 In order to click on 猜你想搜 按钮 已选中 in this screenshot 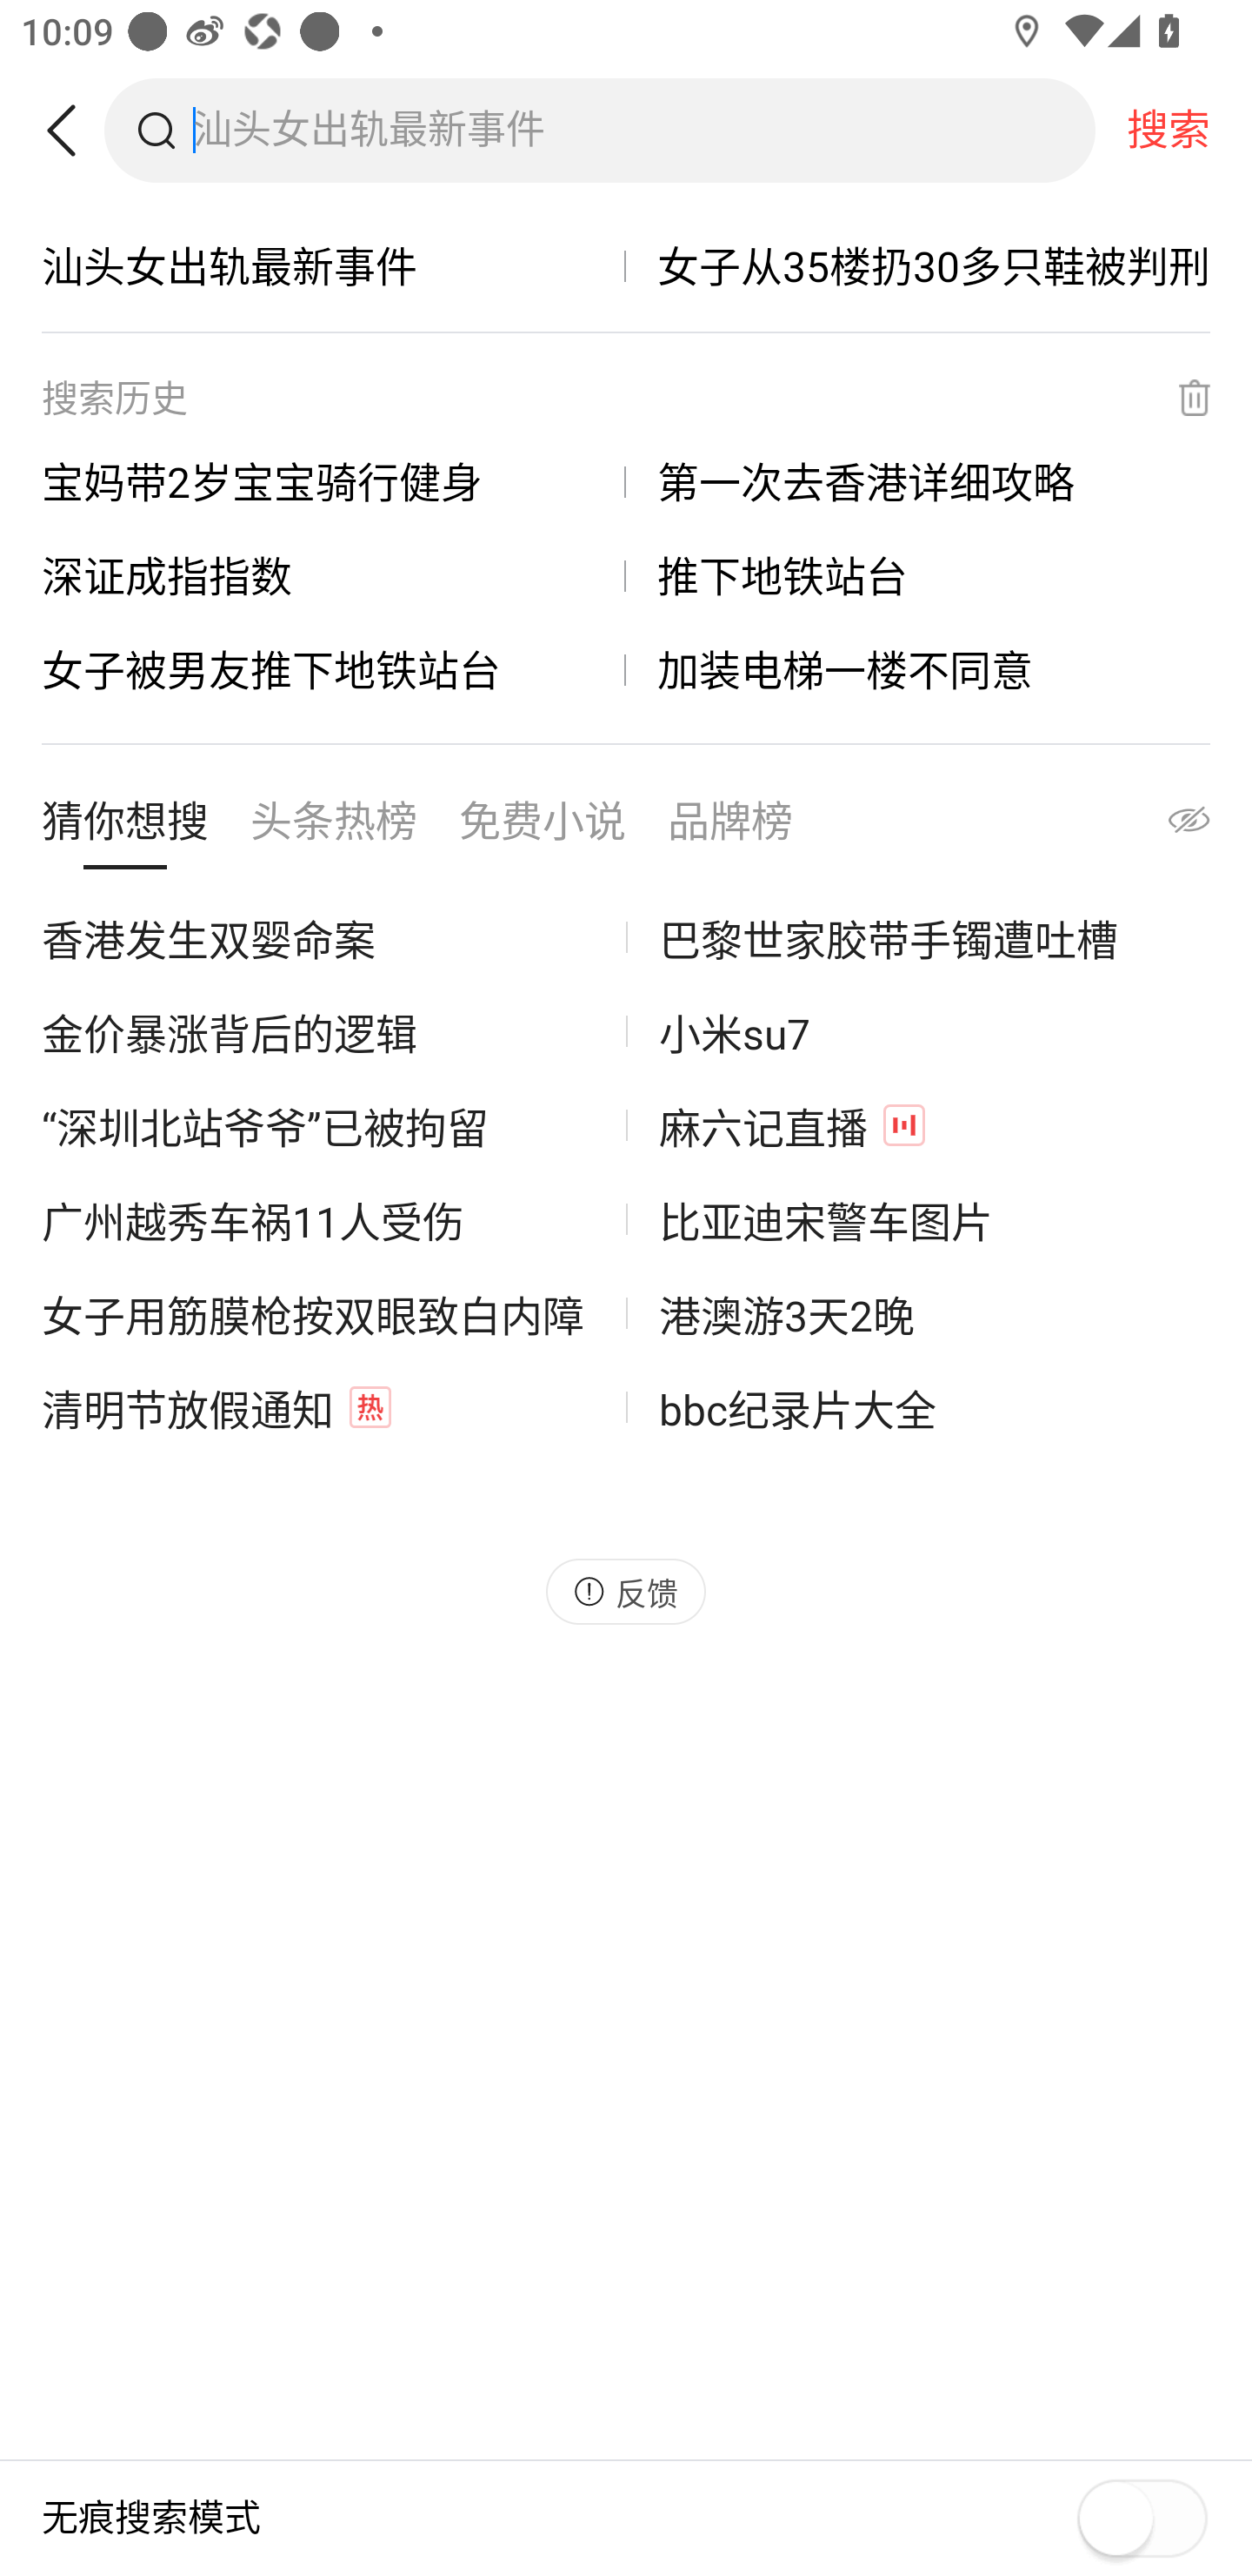, I will do `click(125, 828)`.